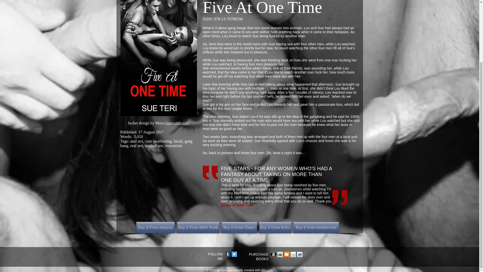  What do you see at coordinates (155, 227) in the screenshot?
I see `Buy It From Amazon` at bounding box center [155, 227].